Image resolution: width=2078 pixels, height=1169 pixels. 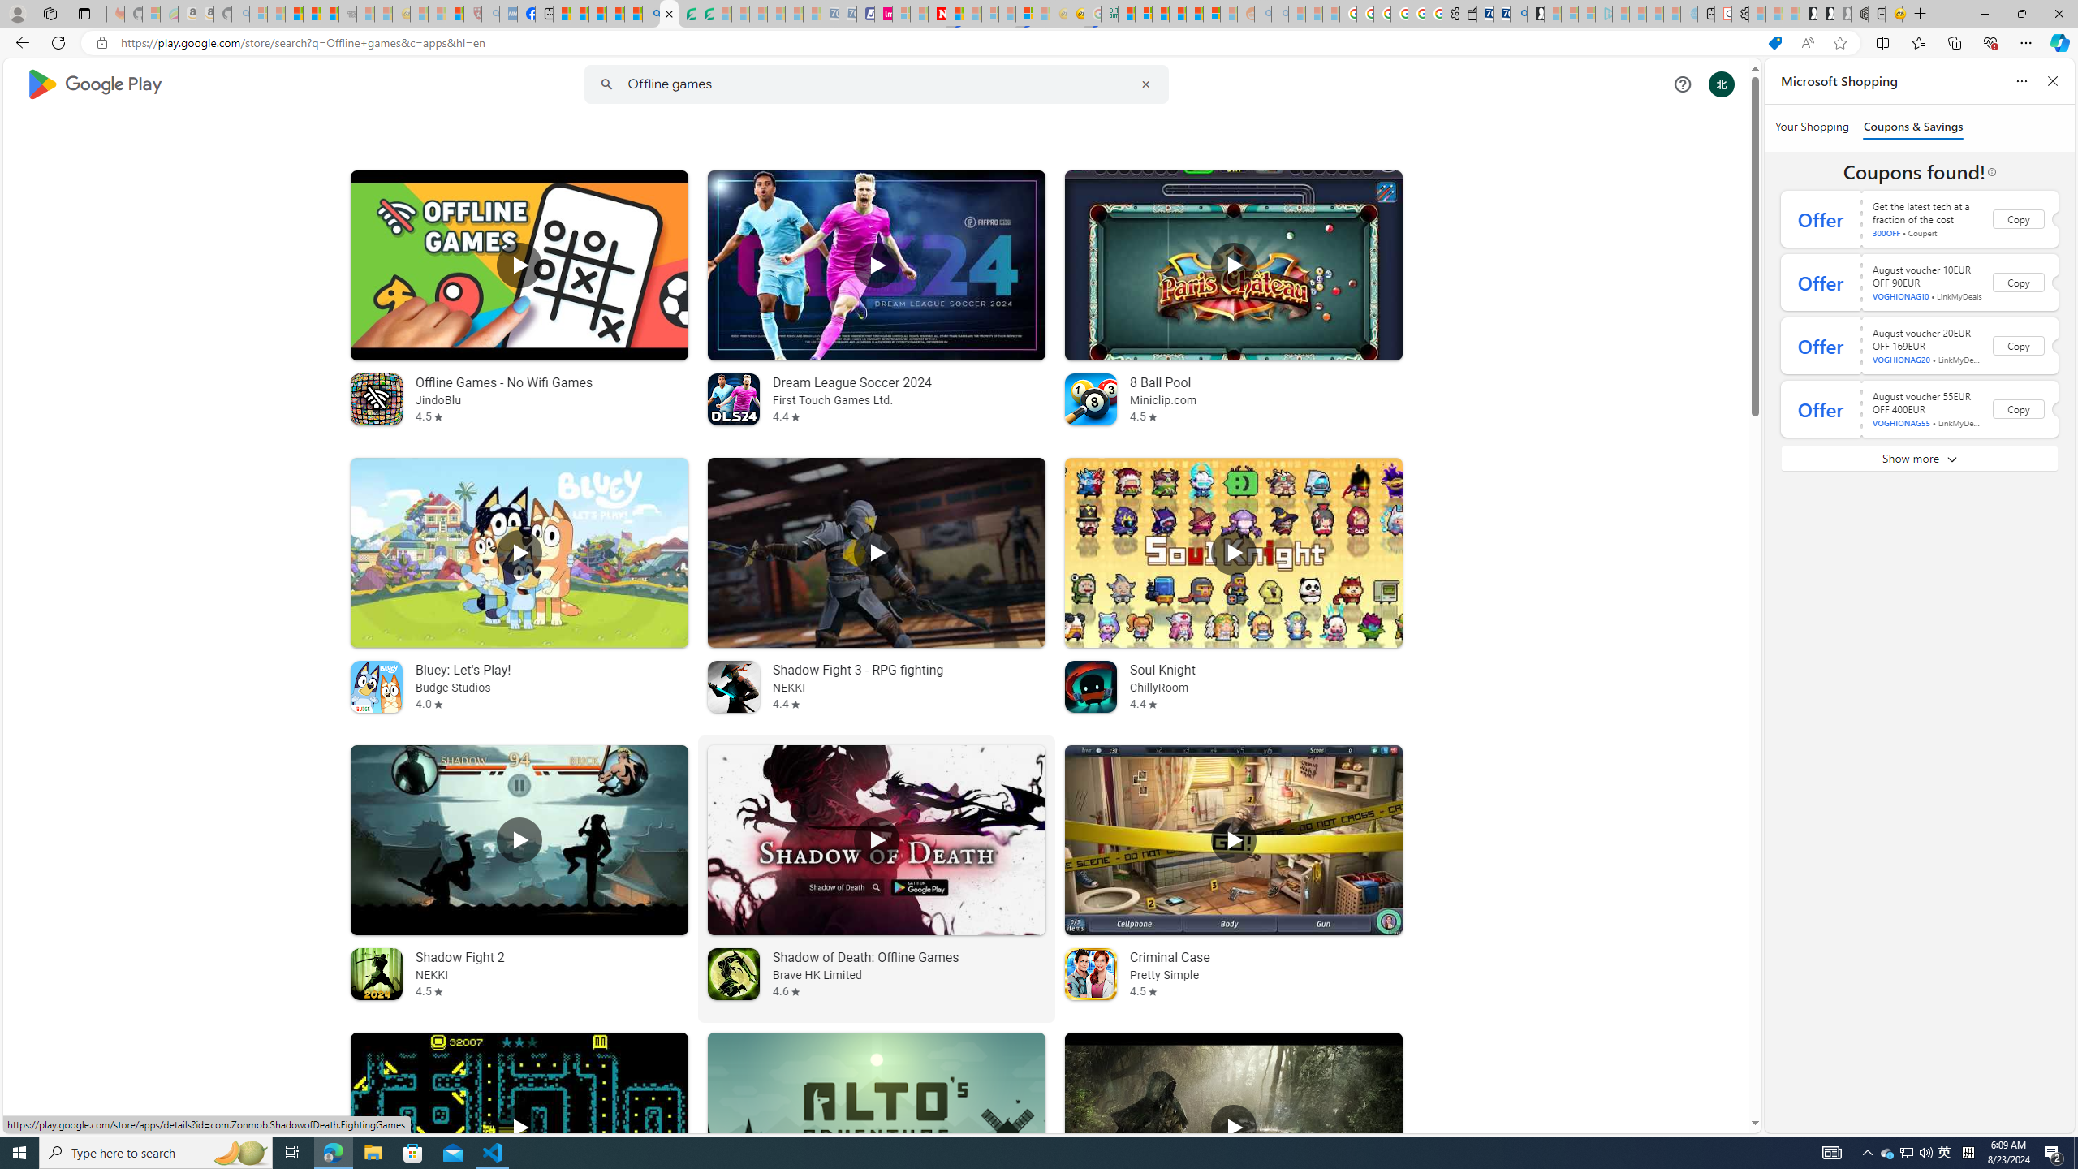 What do you see at coordinates (1518, 14) in the screenshot?
I see `Bing Real Estate - Home sales and rental listings` at bounding box center [1518, 14].